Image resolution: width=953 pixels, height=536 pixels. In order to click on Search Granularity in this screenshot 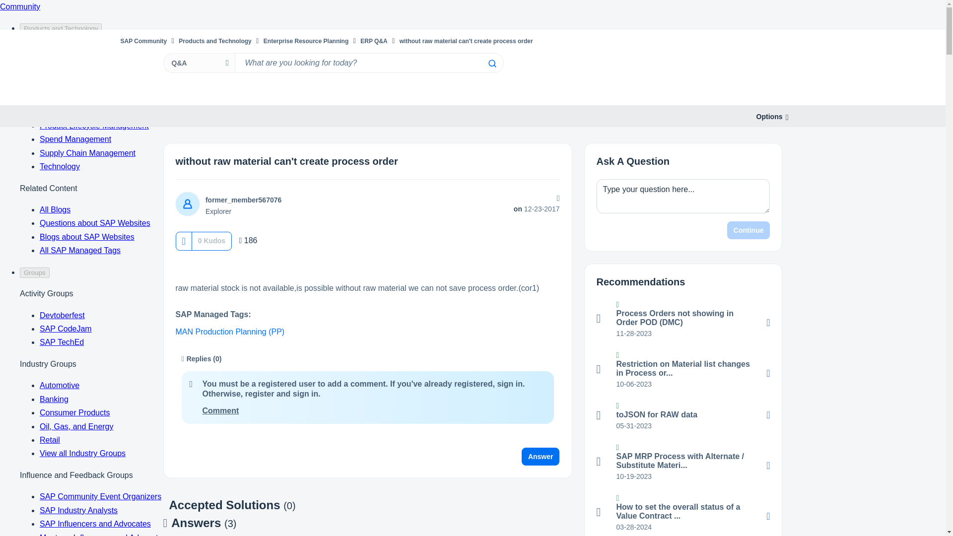, I will do `click(199, 63)`.